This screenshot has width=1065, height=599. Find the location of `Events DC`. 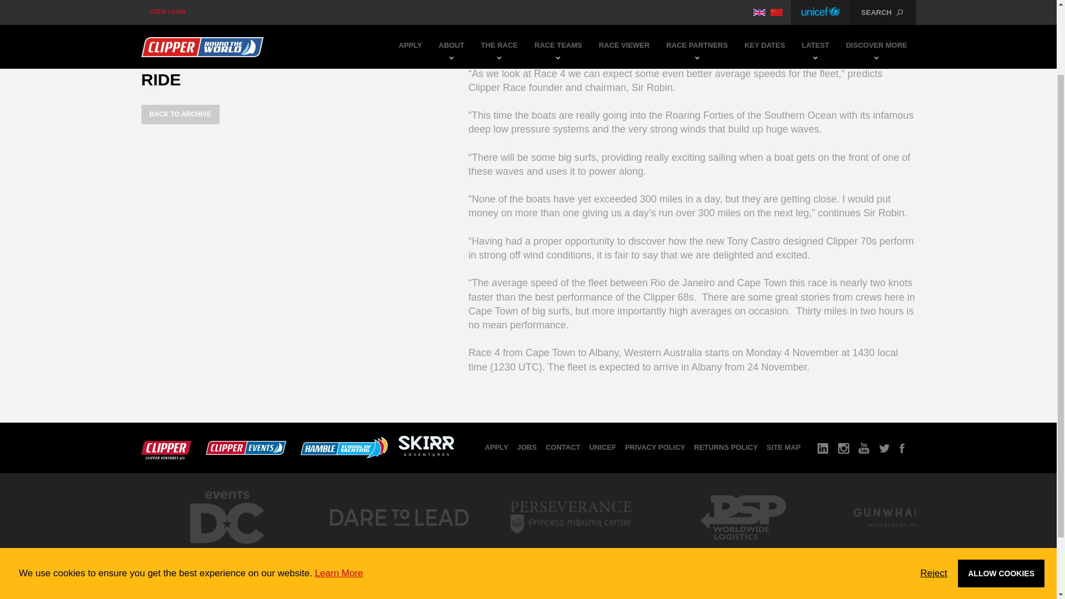

Events DC is located at coordinates (226, 554).